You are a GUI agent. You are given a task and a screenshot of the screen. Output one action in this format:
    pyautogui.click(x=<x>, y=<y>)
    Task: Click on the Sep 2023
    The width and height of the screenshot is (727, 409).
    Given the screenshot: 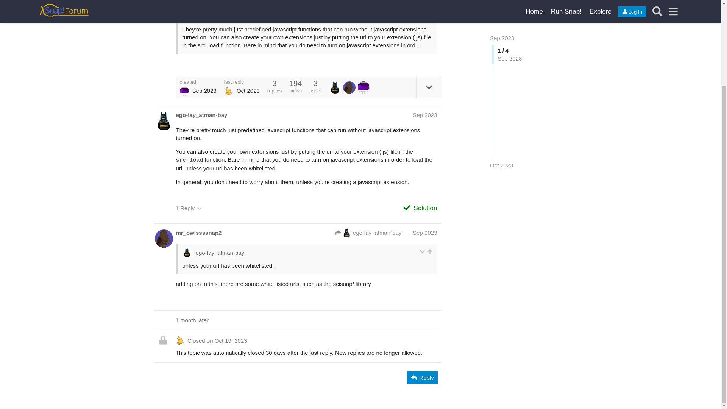 What is the action you would take?
    pyautogui.click(x=425, y=233)
    